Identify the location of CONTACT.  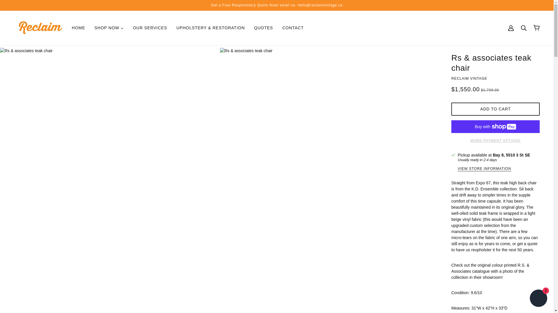
(293, 28).